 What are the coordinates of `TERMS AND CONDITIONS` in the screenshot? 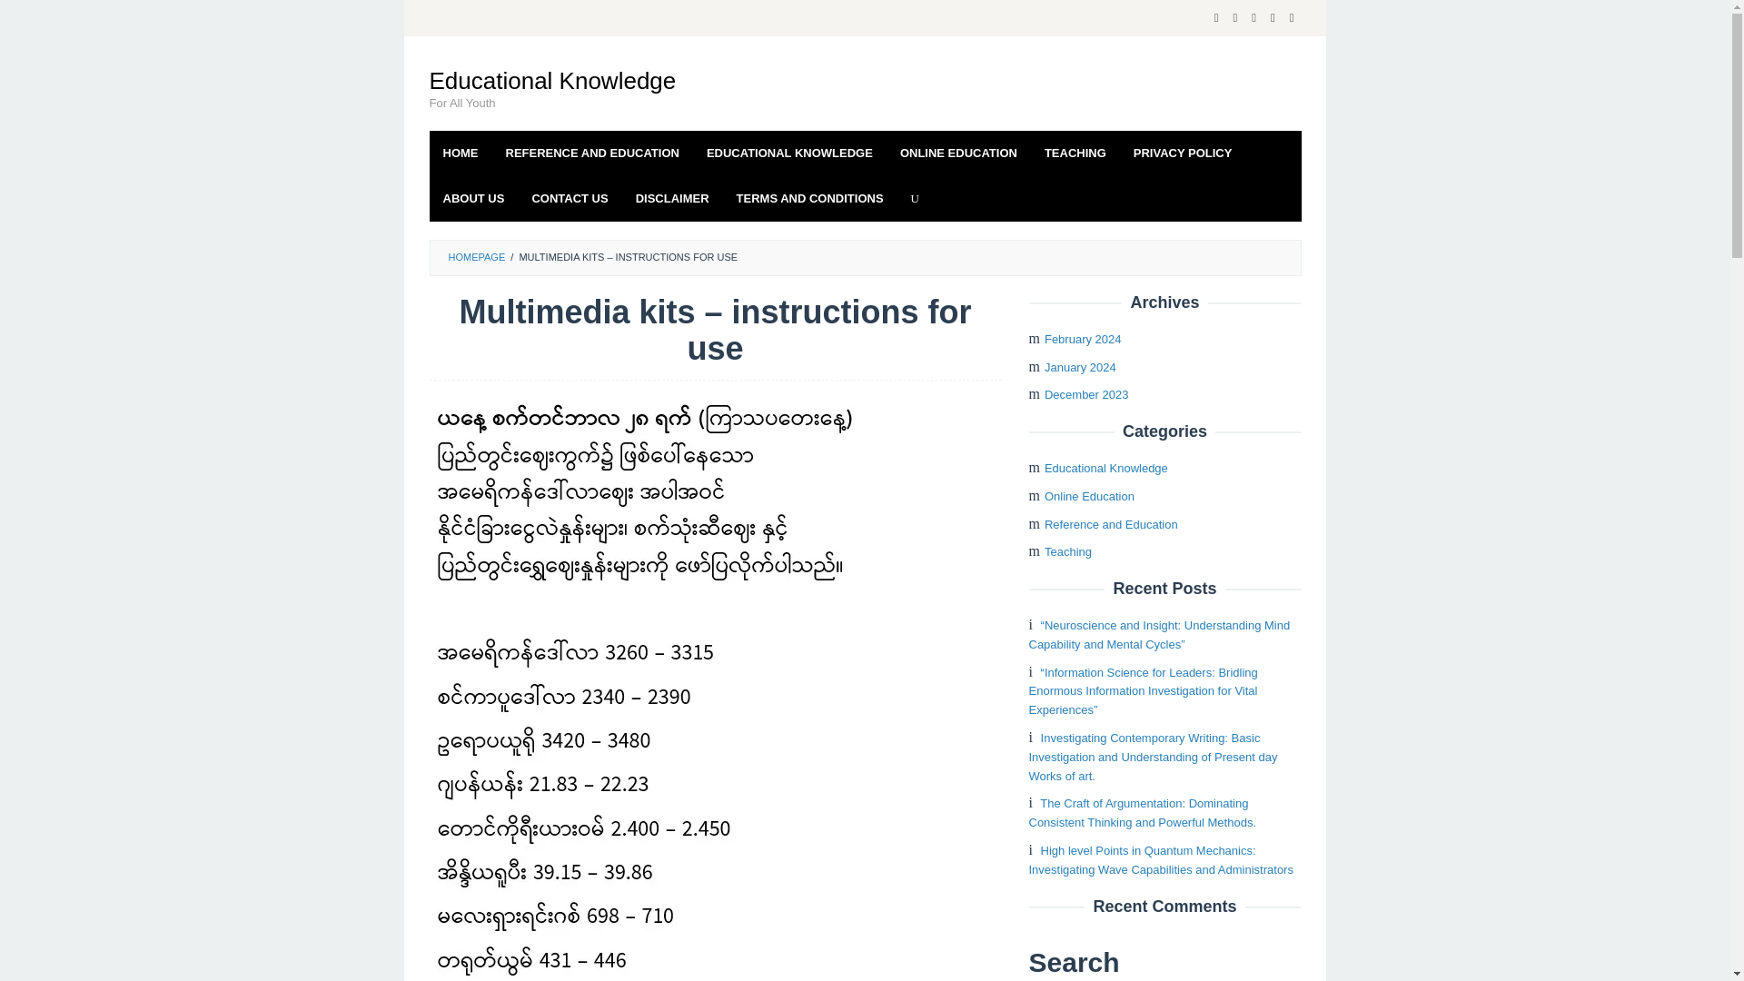 It's located at (810, 199).